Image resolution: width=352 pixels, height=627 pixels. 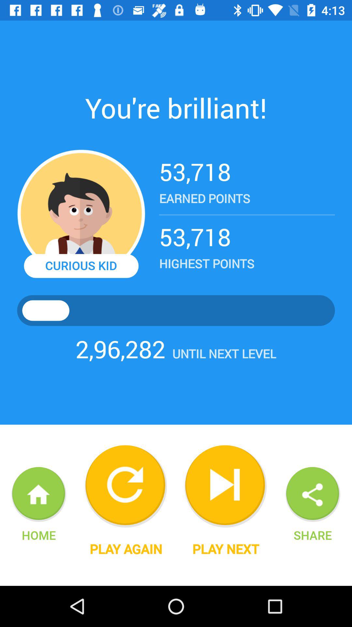 I want to click on jump until share icon, so click(x=313, y=535).